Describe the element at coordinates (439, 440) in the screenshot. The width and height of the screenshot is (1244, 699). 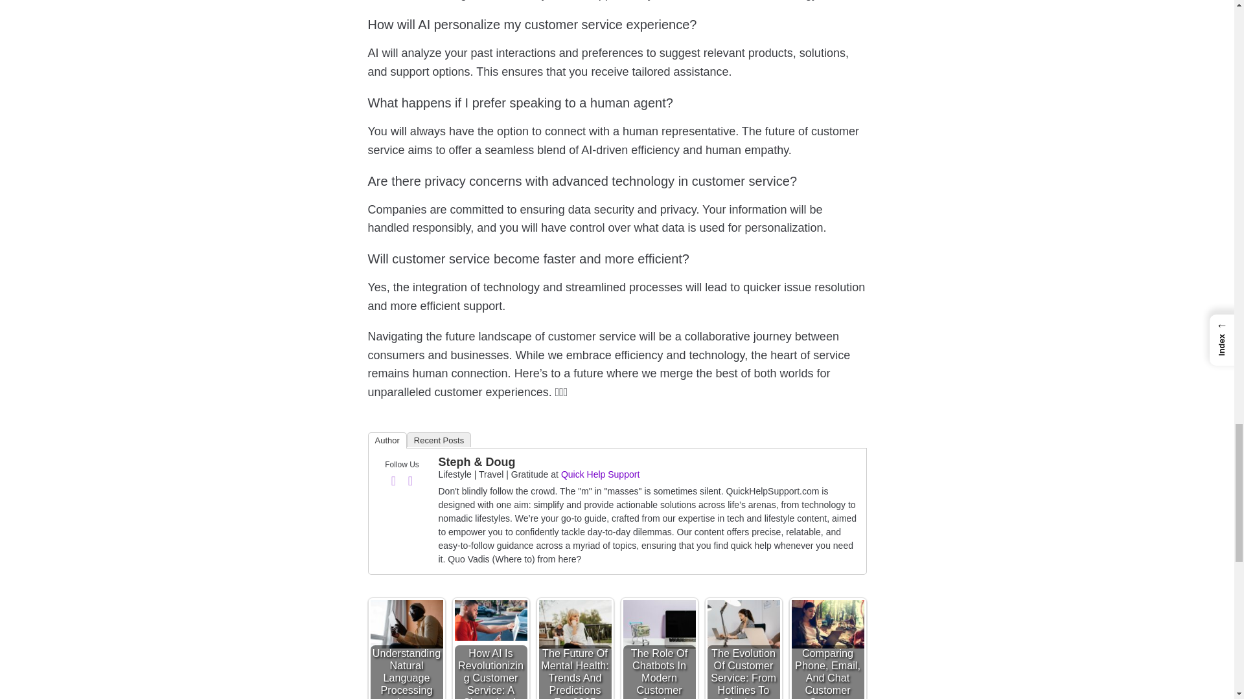
I see `Recent Posts` at that location.